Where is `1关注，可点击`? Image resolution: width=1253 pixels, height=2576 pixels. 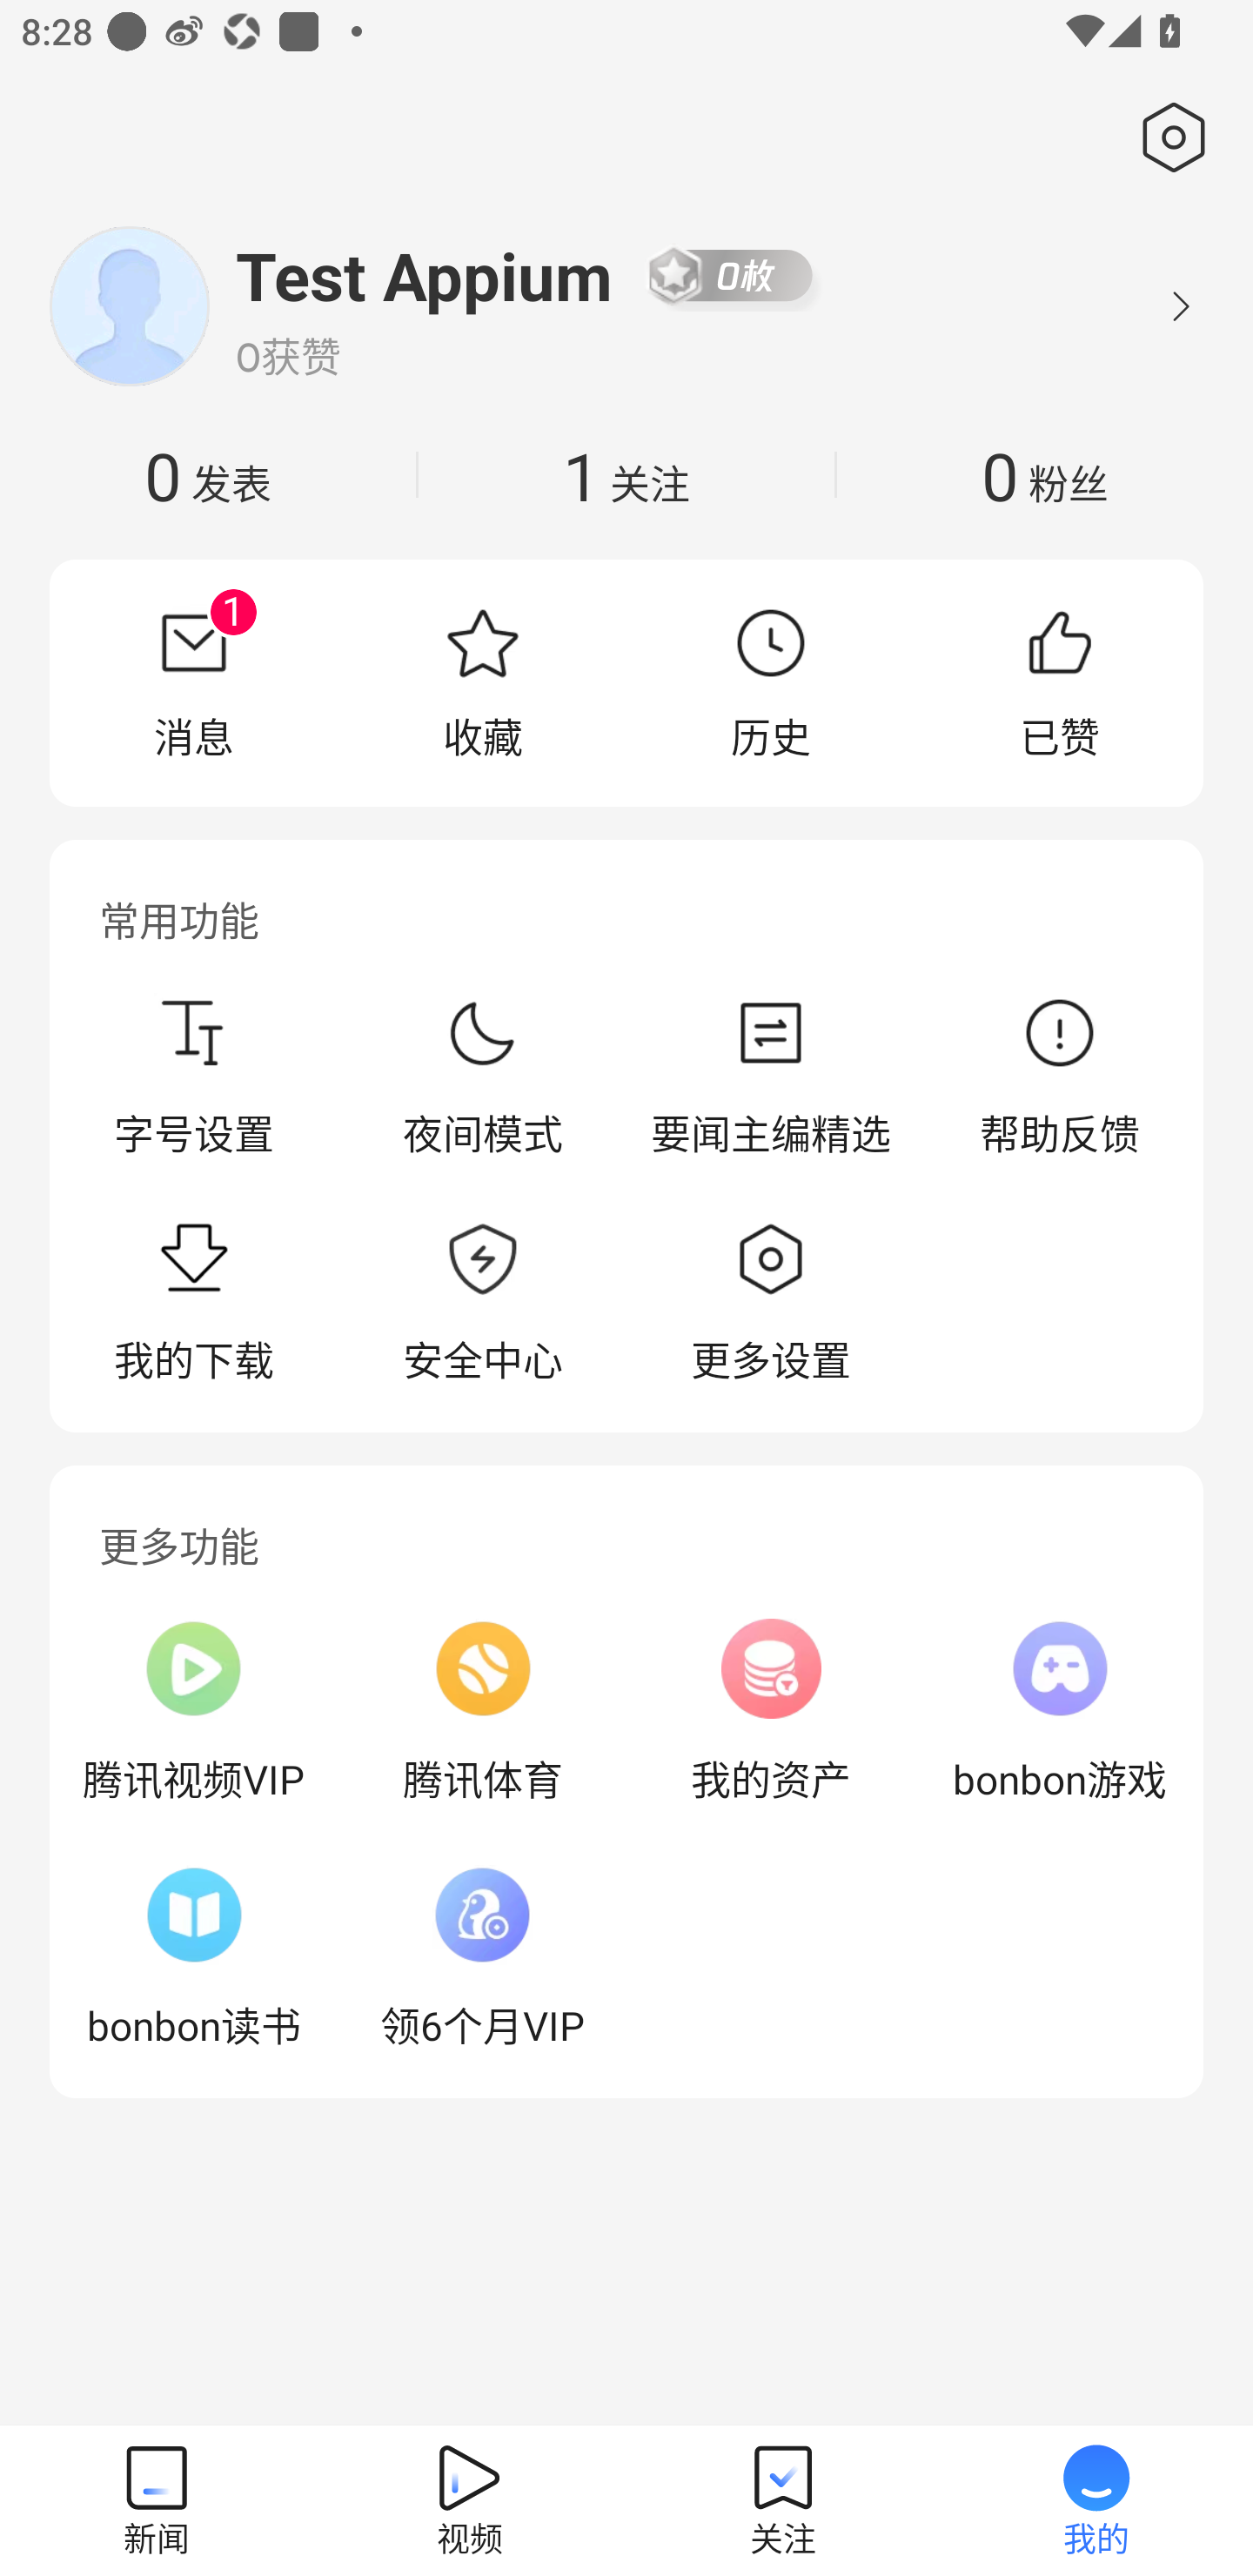
1关注，可点击 is located at coordinates (626, 475).